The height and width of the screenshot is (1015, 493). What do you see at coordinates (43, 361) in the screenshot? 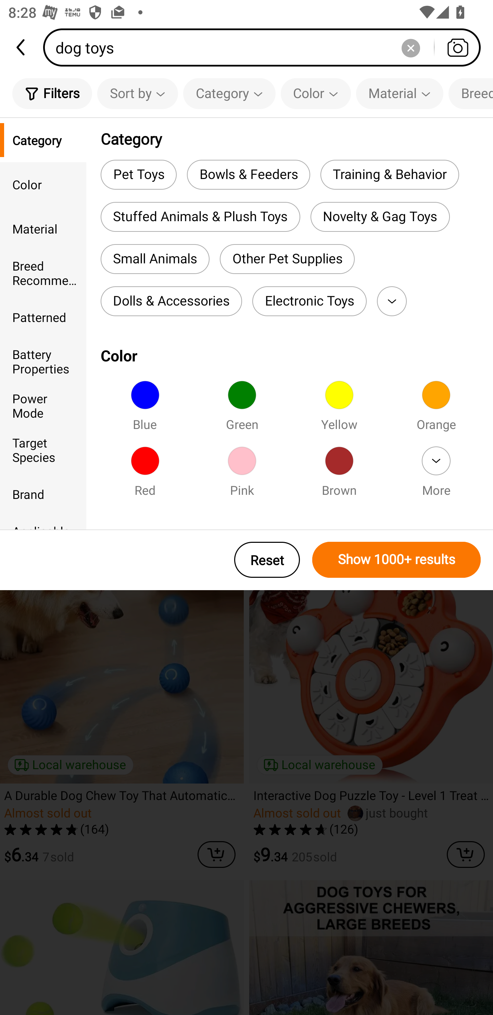
I see `Battery Properties` at bounding box center [43, 361].